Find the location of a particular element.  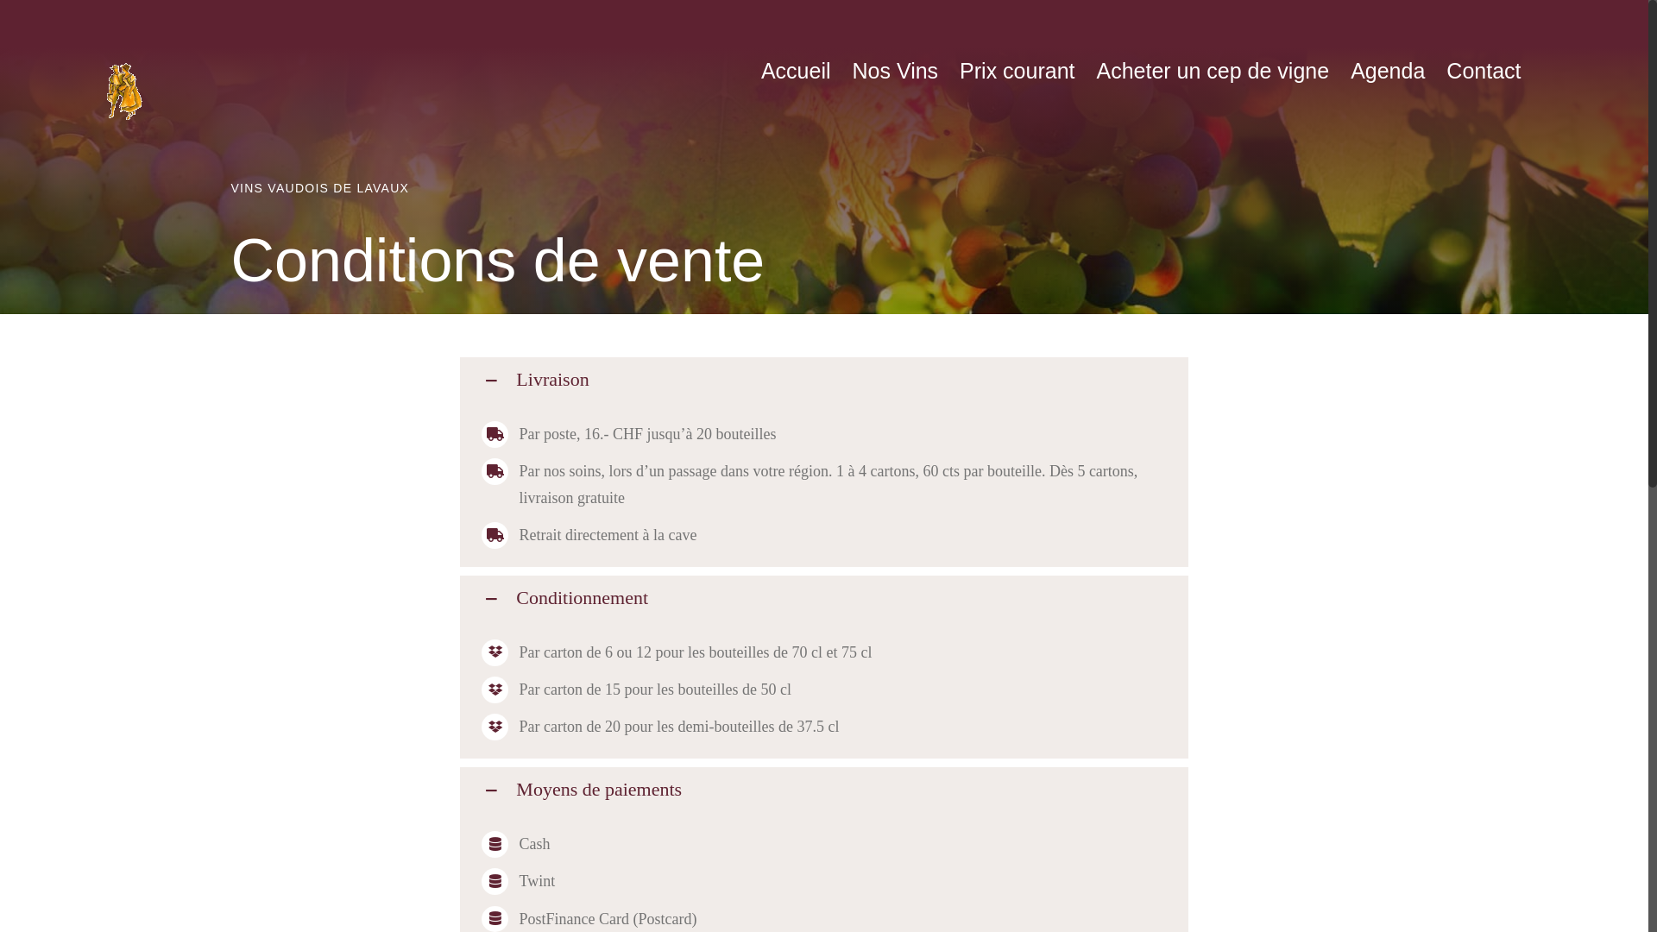

Contact is located at coordinates (1484, 71).